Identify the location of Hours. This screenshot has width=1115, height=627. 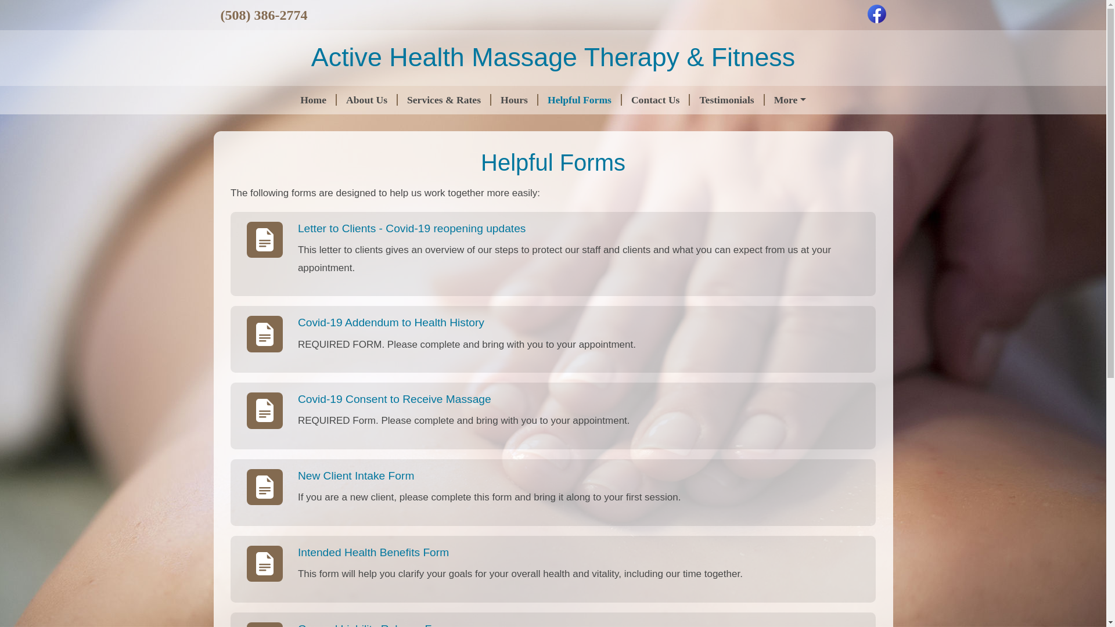
(515, 100).